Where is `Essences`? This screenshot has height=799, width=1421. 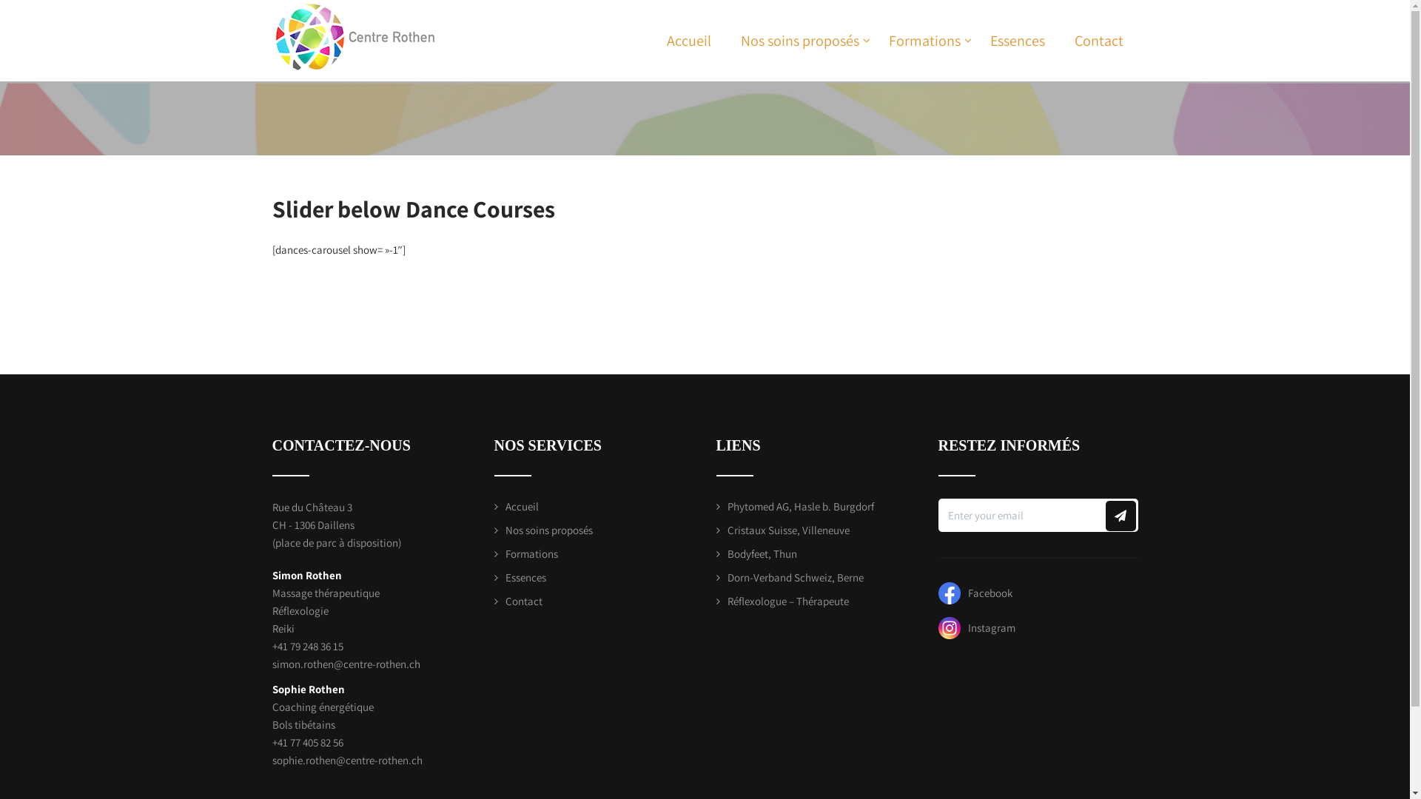
Essences is located at coordinates (520, 577).